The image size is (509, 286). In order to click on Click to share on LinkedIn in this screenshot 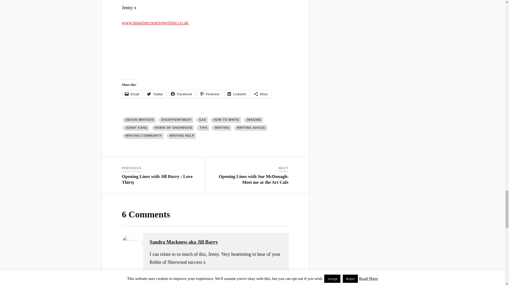, I will do `click(237, 94)`.